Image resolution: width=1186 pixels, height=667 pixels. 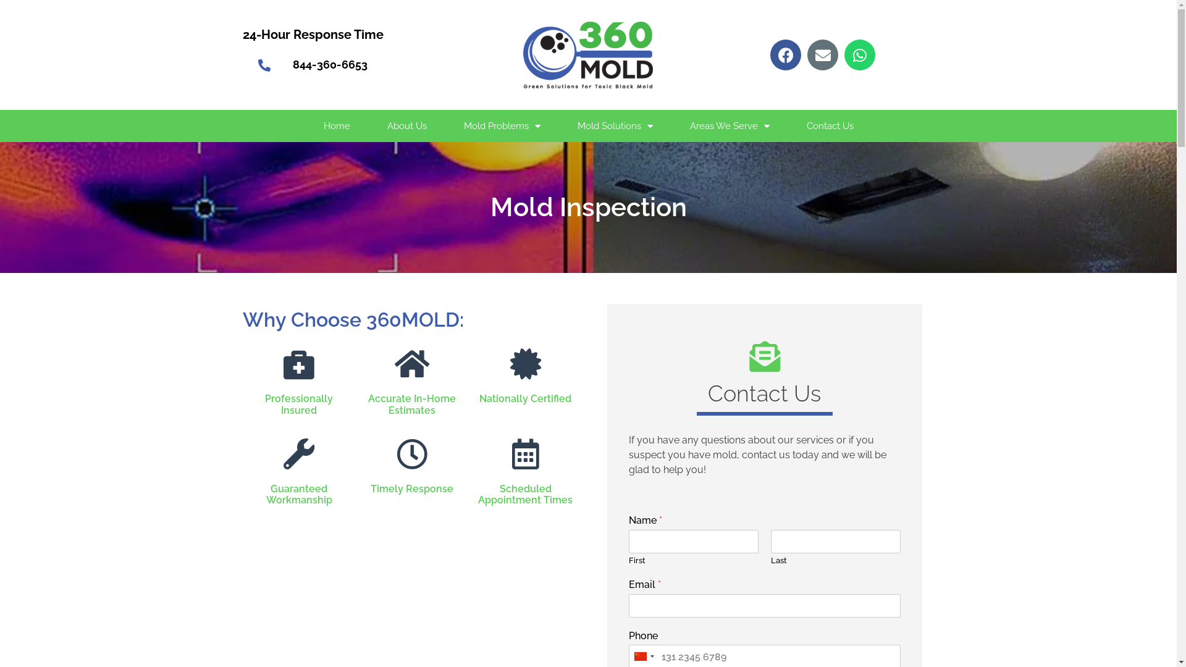 I want to click on Contact Us, so click(x=830, y=126).